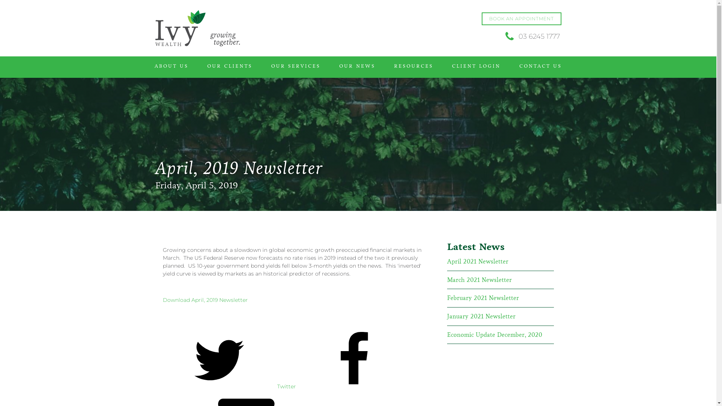 This screenshot has height=406, width=722. What do you see at coordinates (230, 386) in the screenshot?
I see `Twitter` at bounding box center [230, 386].